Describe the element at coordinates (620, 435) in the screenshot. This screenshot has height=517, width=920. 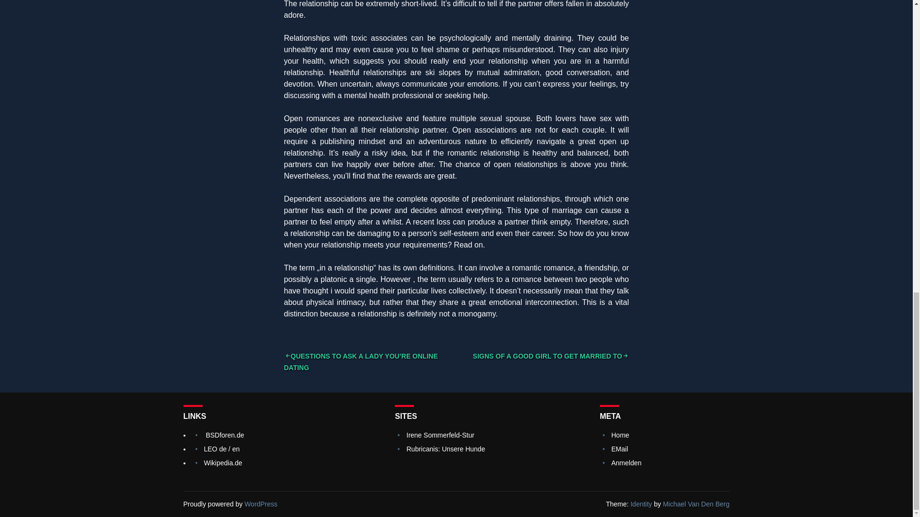
I see `Home` at that location.